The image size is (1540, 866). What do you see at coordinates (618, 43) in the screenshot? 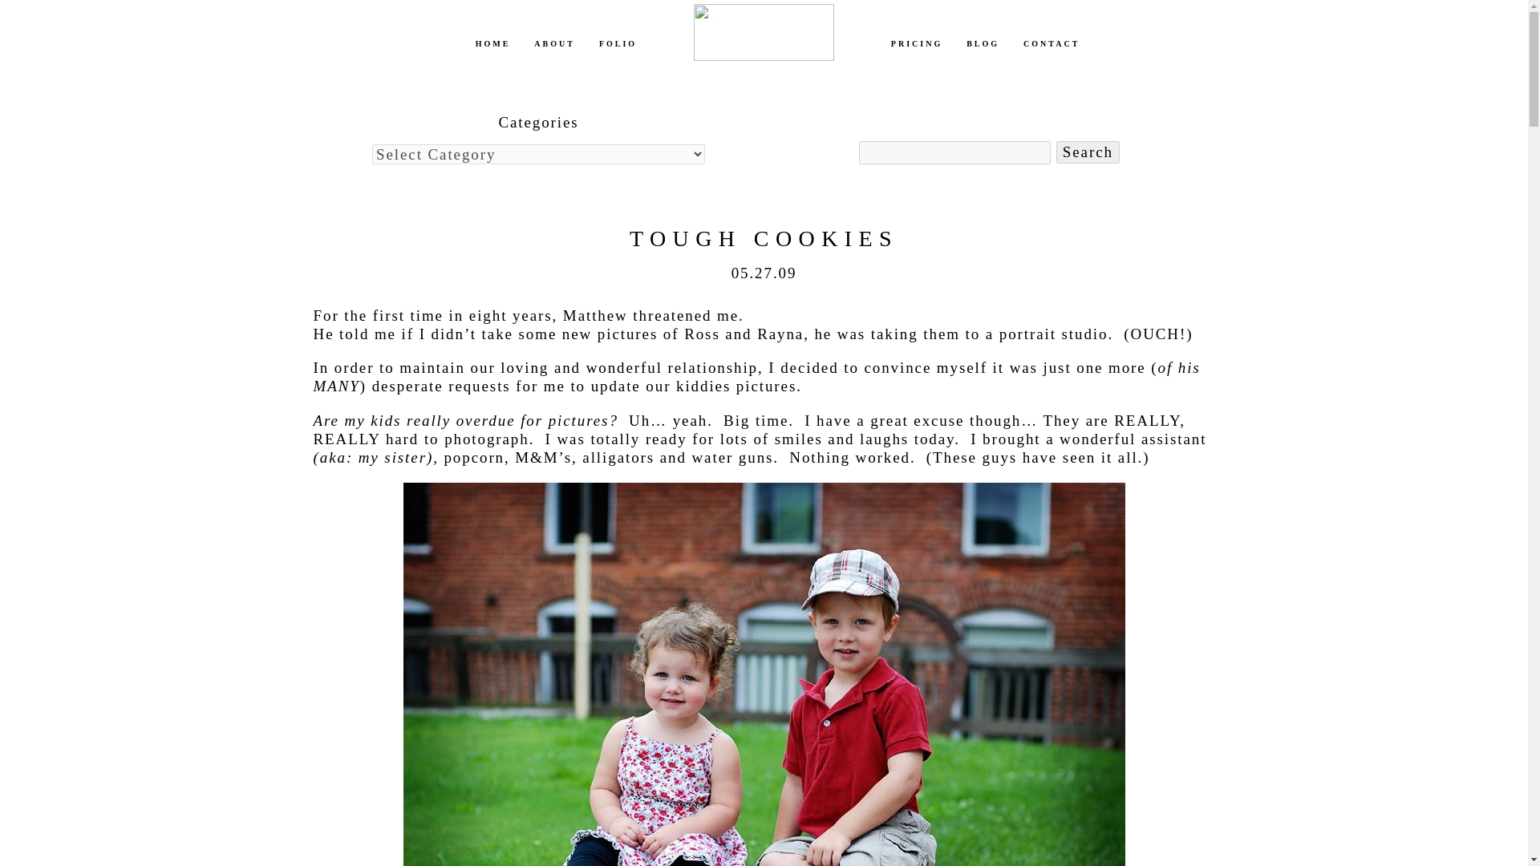
I see `FOLIO` at bounding box center [618, 43].